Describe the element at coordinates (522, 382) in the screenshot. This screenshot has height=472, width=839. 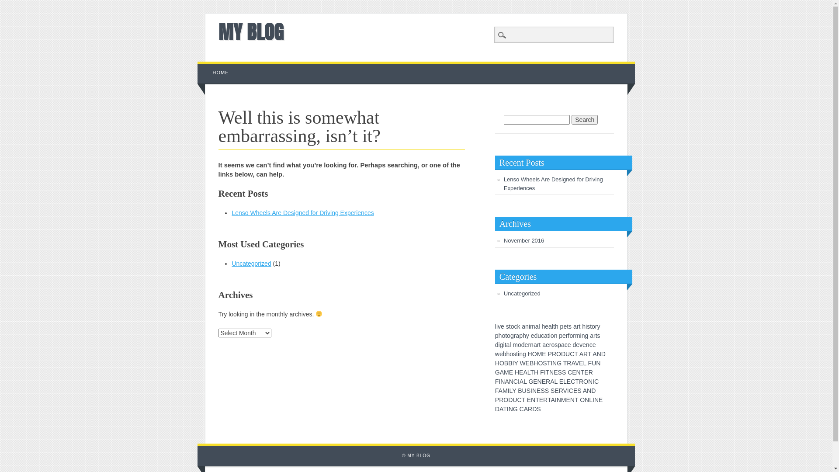
I see `A` at that location.